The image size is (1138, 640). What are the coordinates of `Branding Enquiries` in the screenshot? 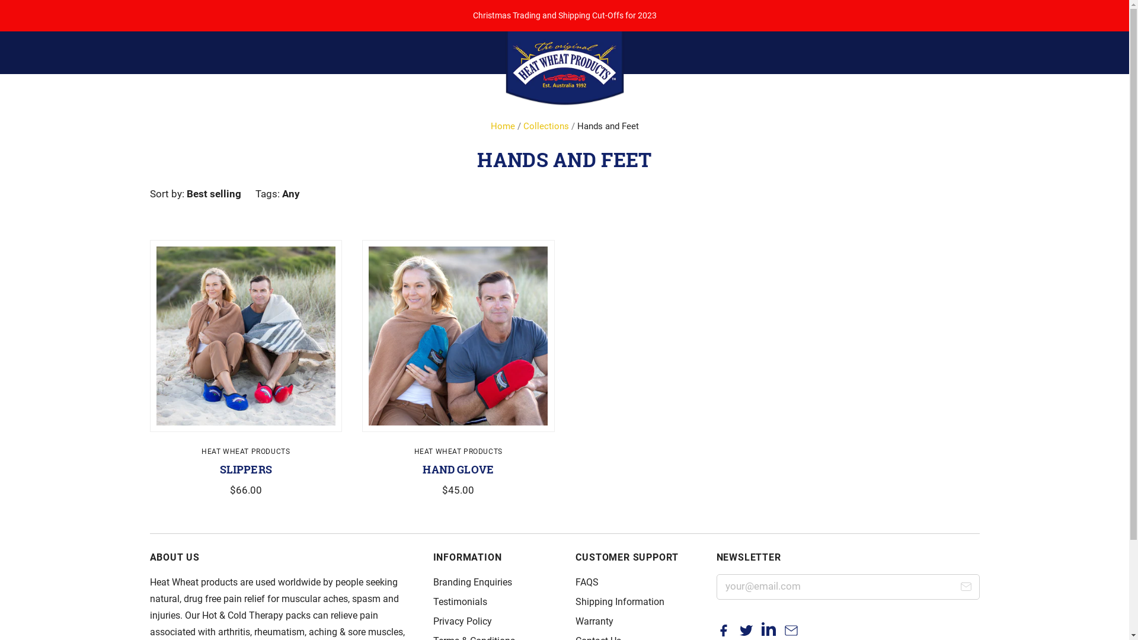 It's located at (472, 582).